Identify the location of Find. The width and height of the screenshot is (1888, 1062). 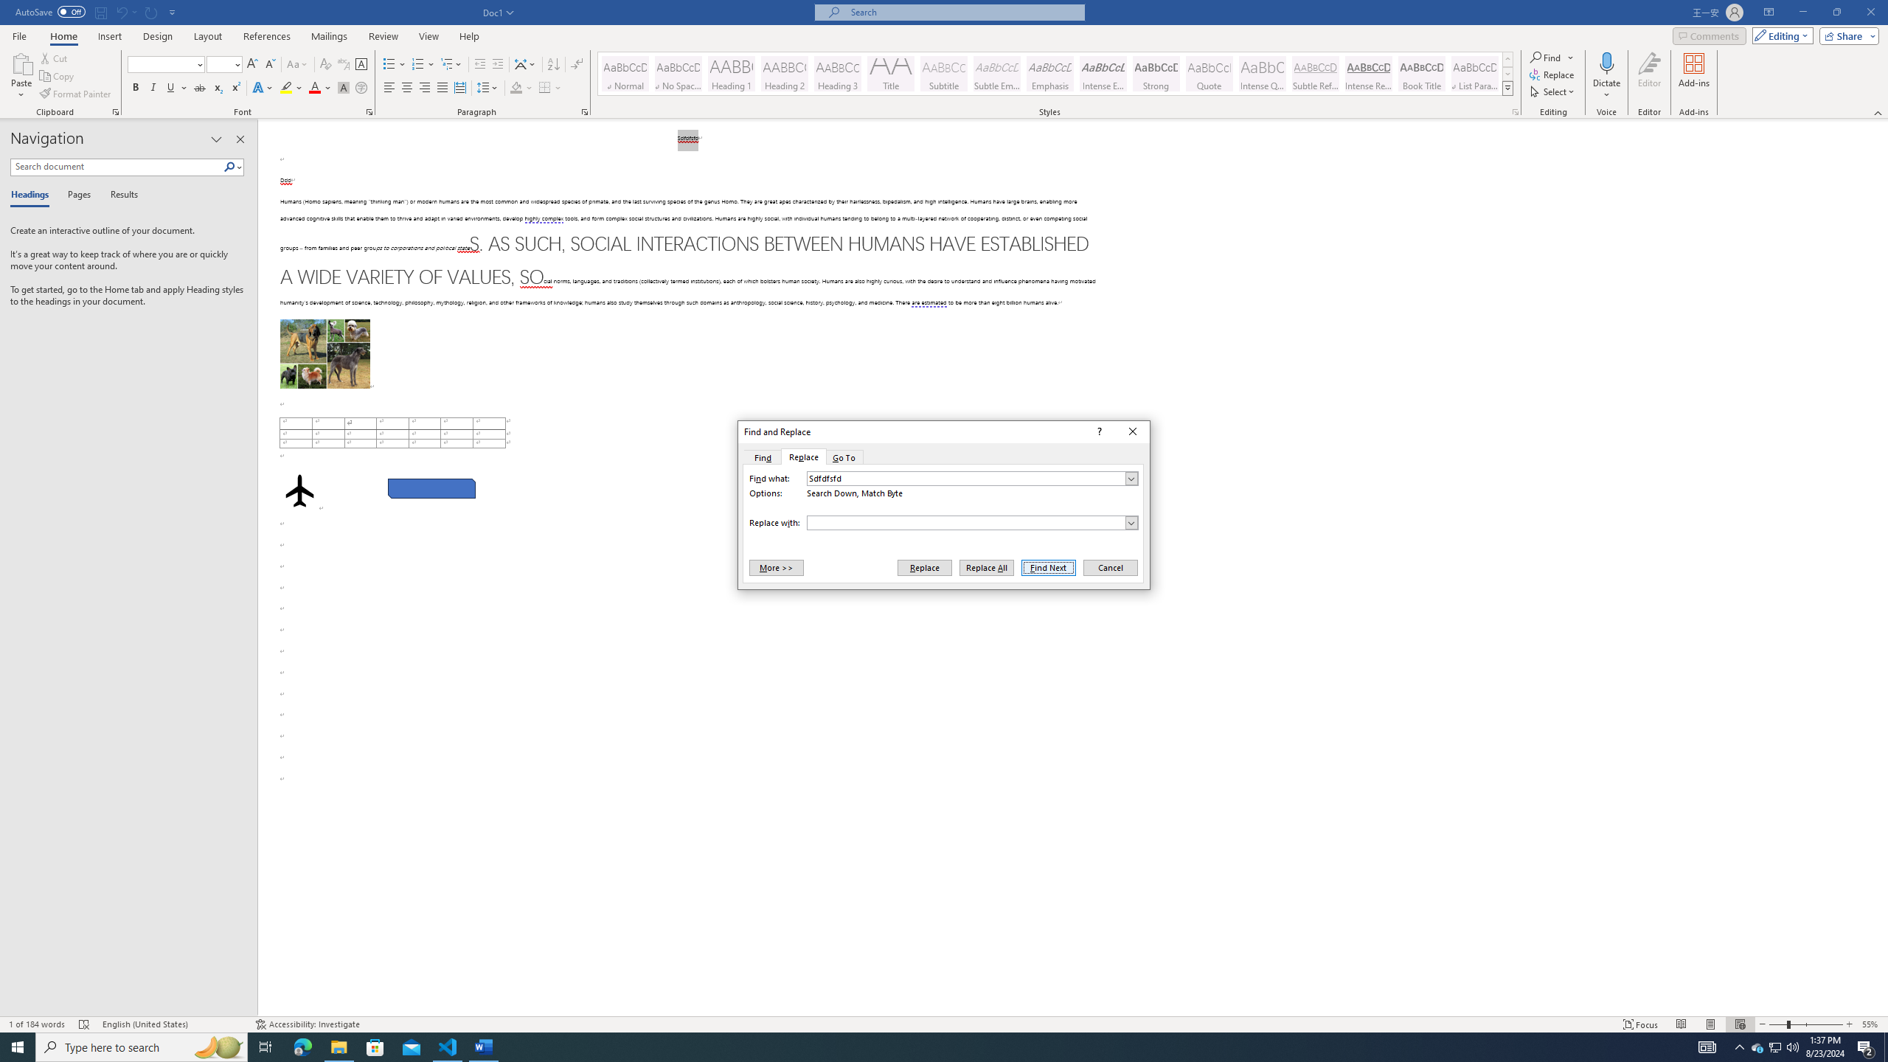
(1553, 58).